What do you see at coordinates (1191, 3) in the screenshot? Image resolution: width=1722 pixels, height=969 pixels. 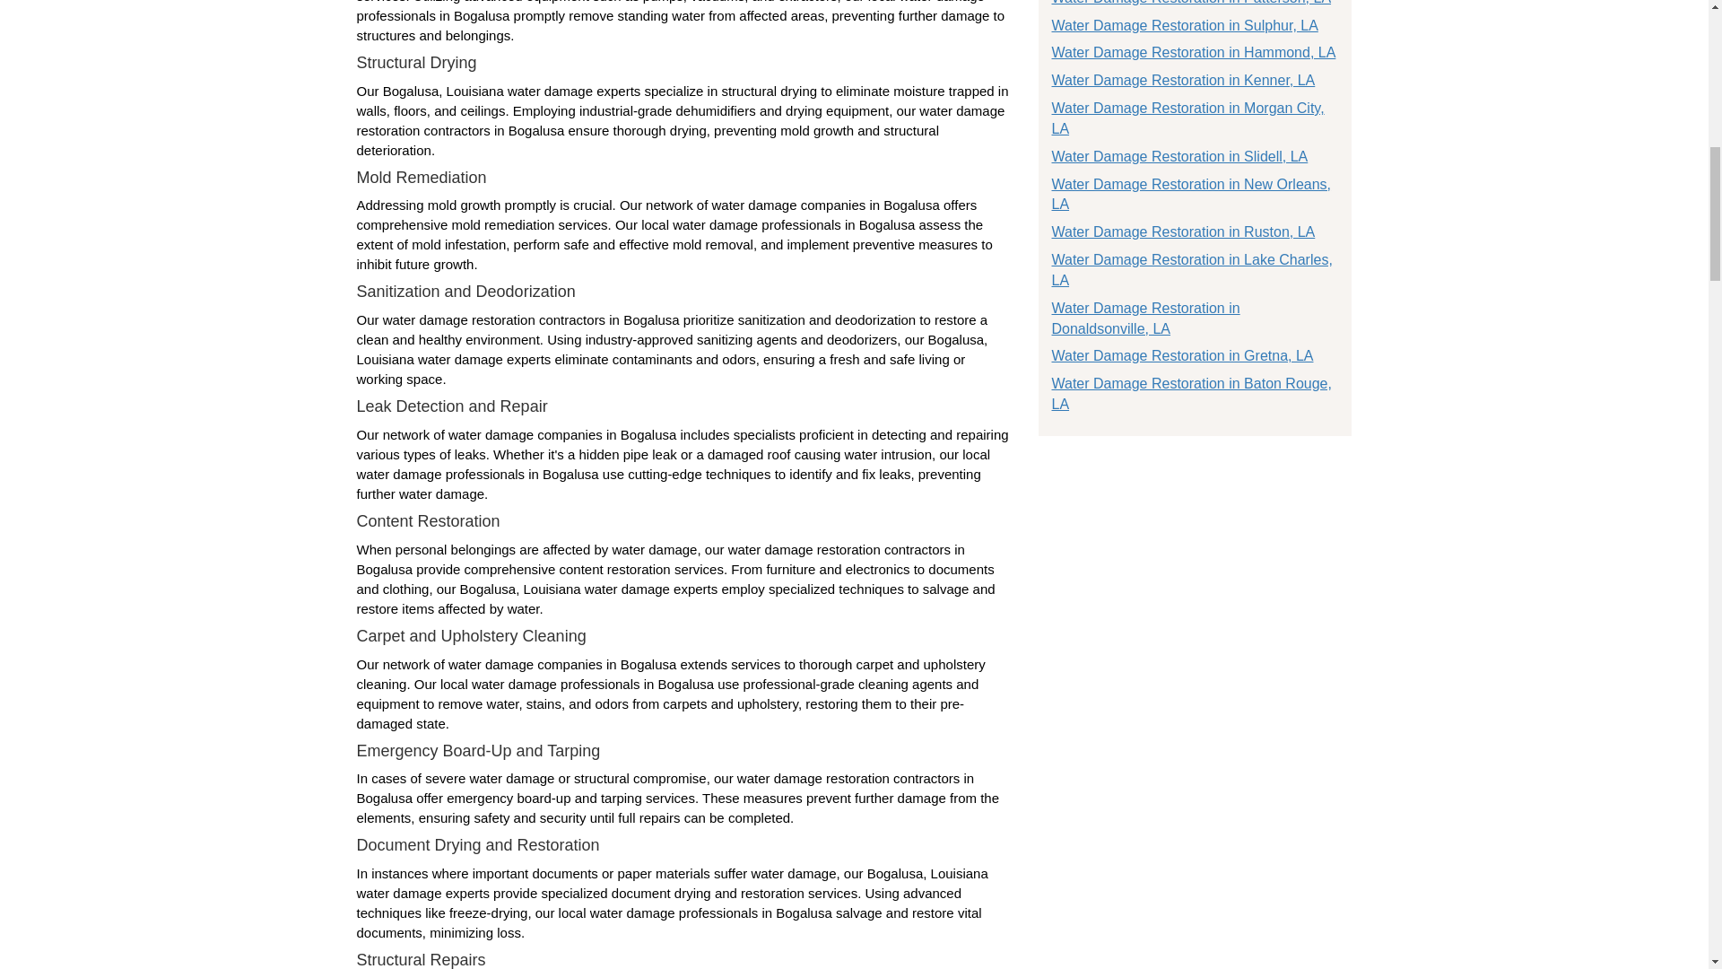 I see `Water Damage Restoration in Patterson, LA` at bounding box center [1191, 3].